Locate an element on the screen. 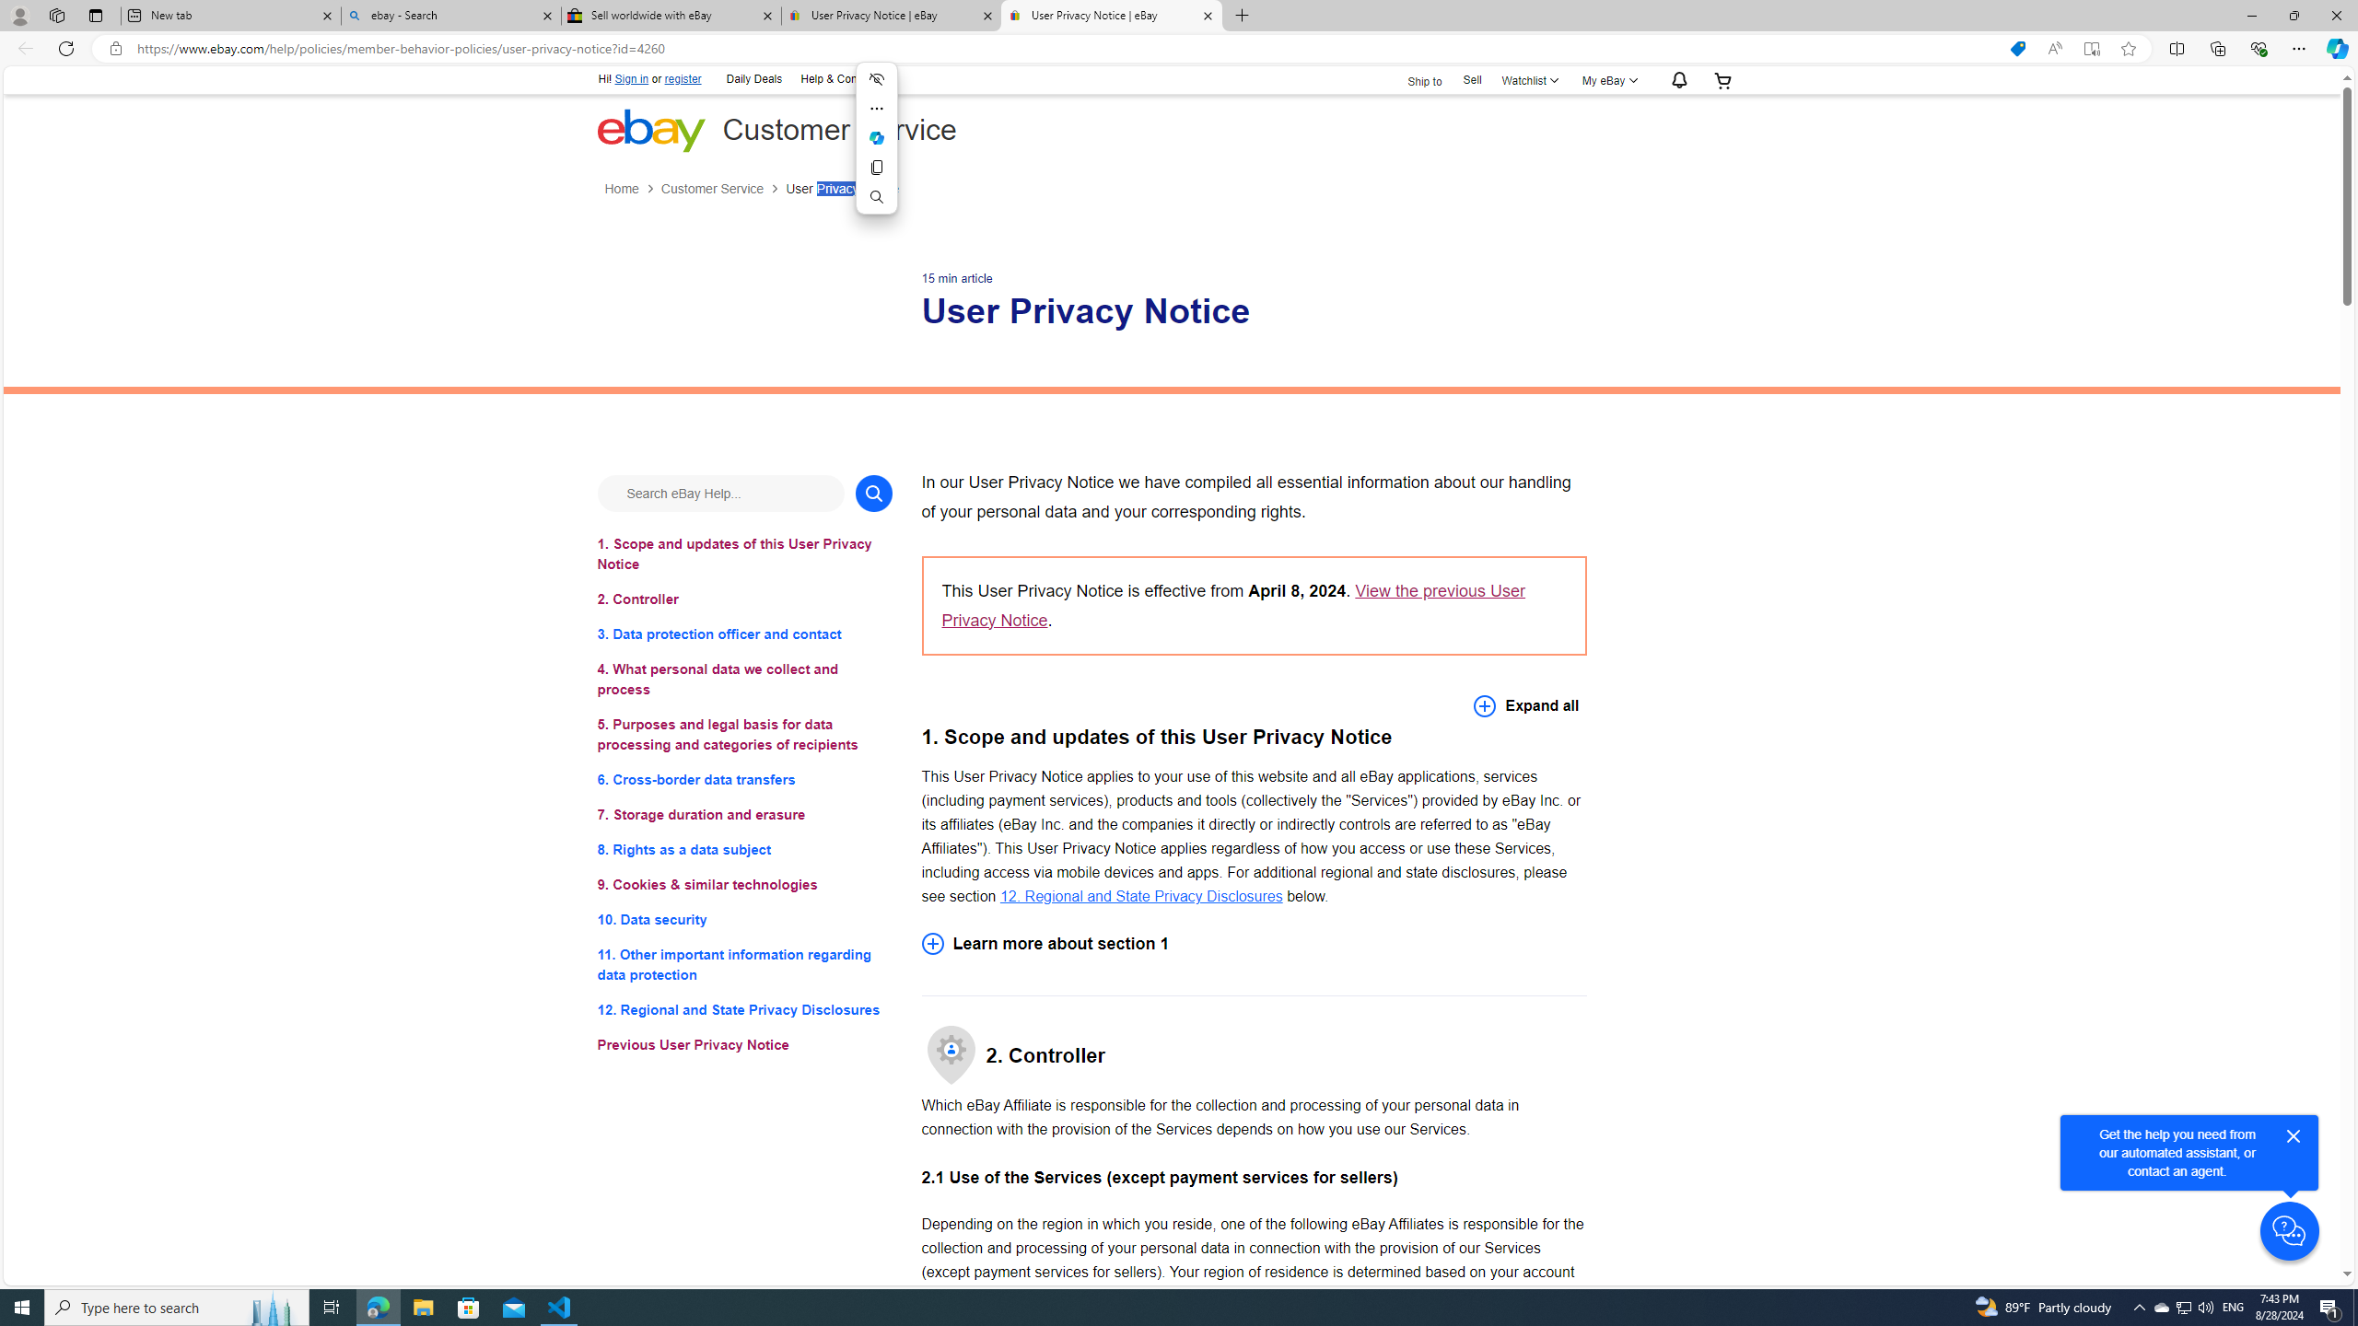  Sign in is located at coordinates (632, 79).